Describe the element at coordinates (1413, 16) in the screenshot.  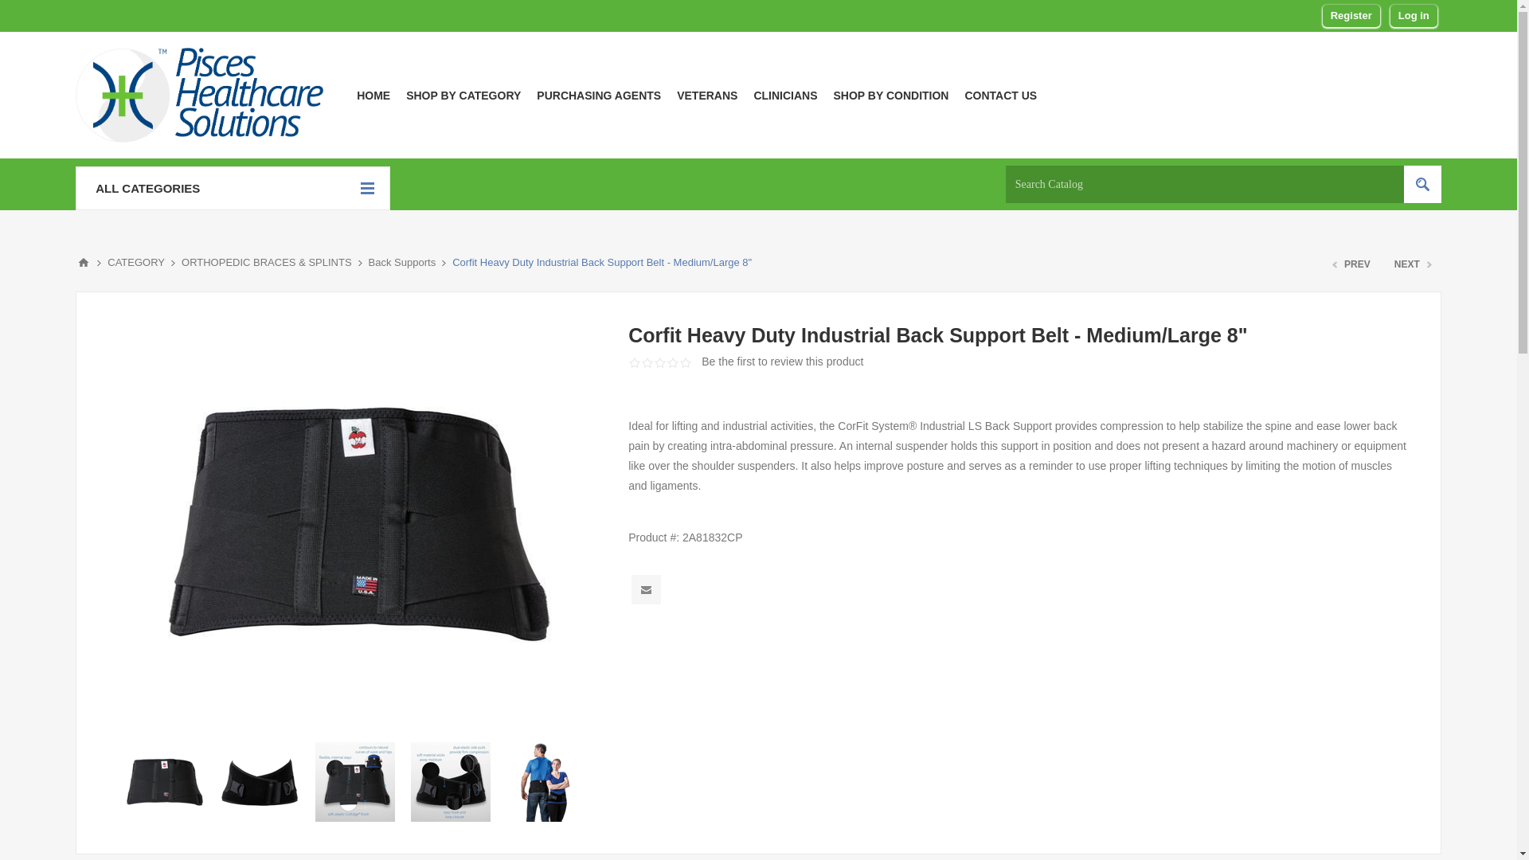
I see `Log in` at that location.